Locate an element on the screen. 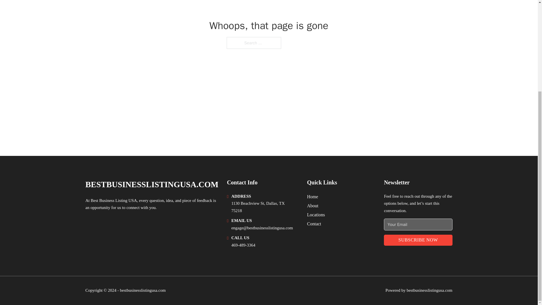 This screenshot has width=542, height=305. SUBSCRIBE NOW is located at coordinates (418, 240).